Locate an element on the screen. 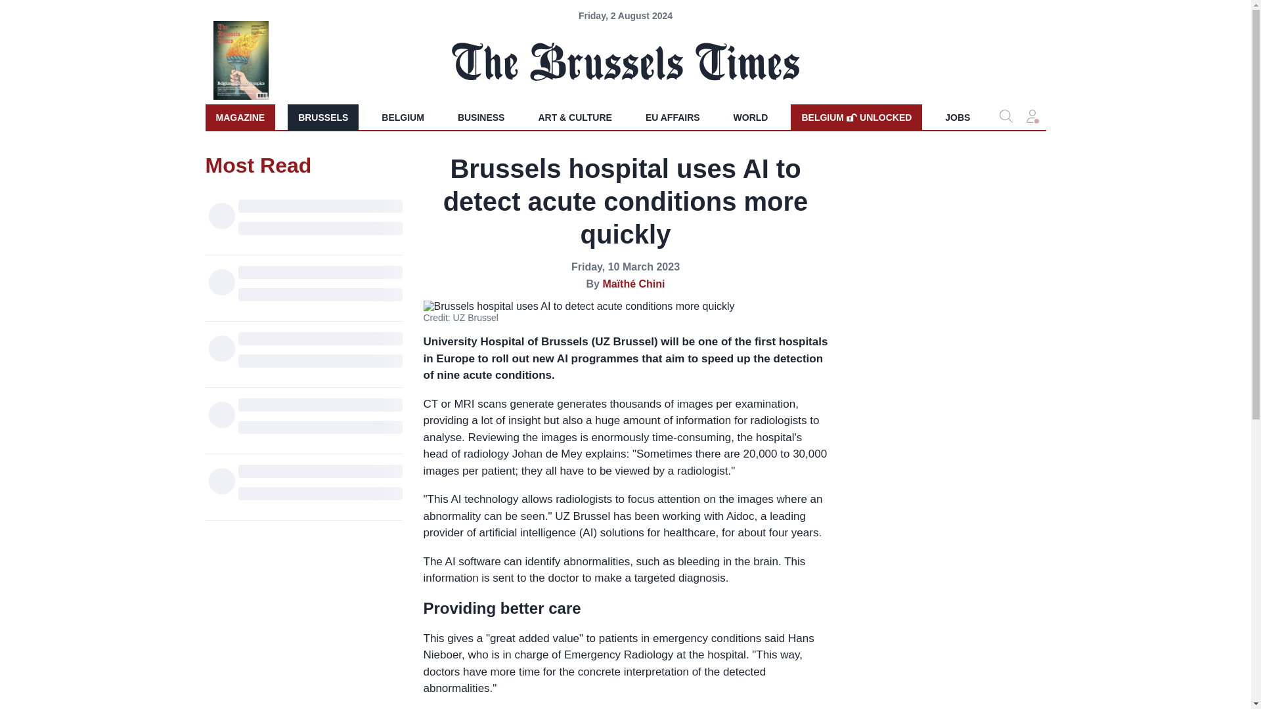  MAGAZINE is located at coordinates (239, 117).